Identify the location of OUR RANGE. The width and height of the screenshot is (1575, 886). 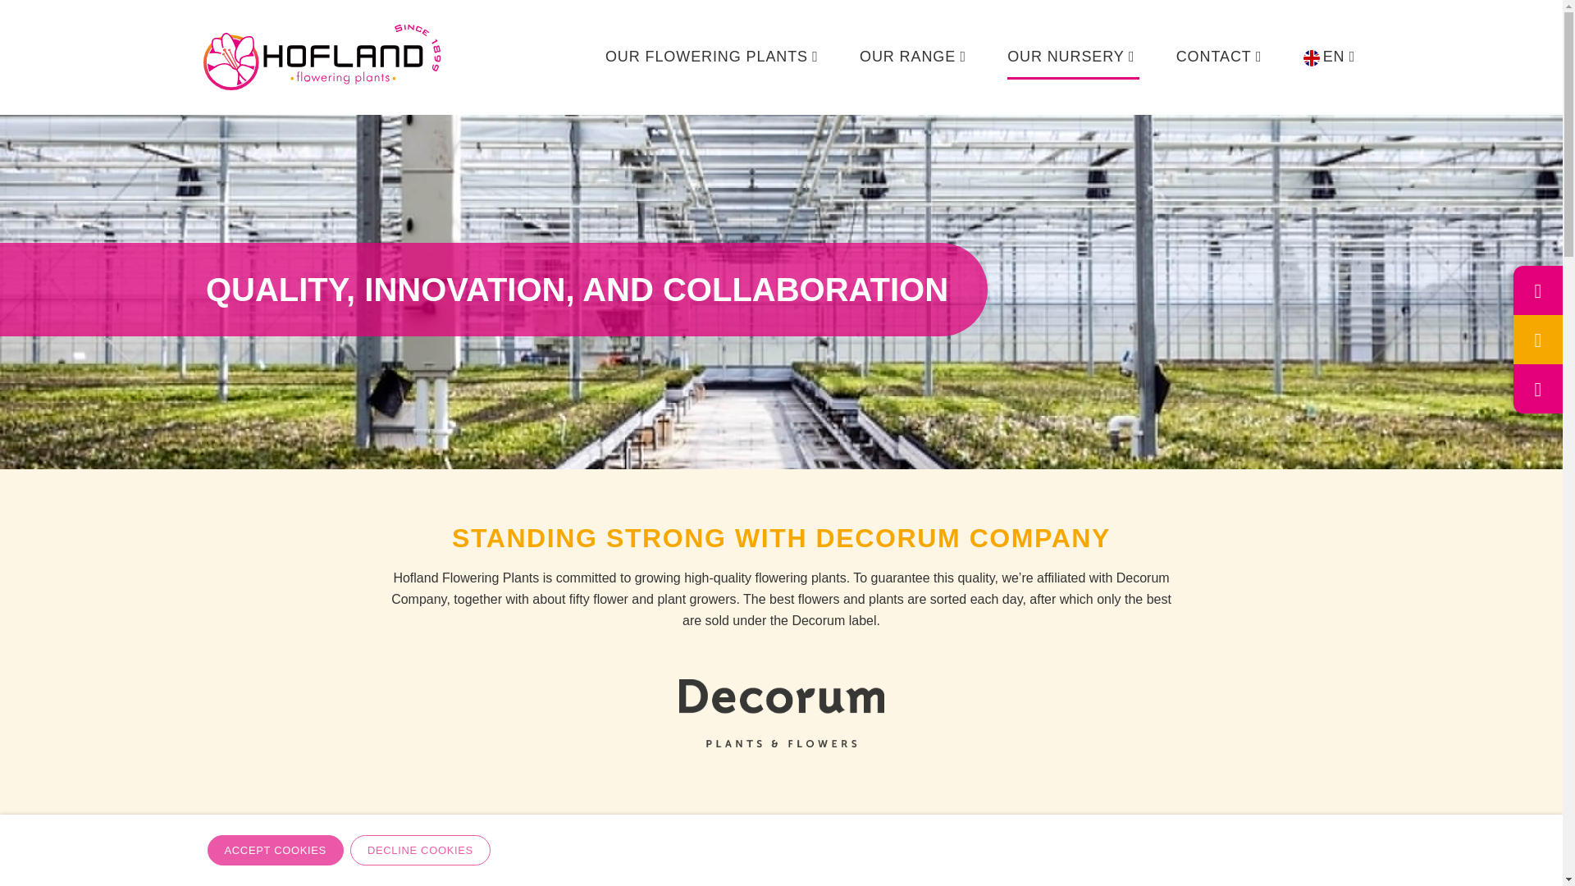
(915, 57).